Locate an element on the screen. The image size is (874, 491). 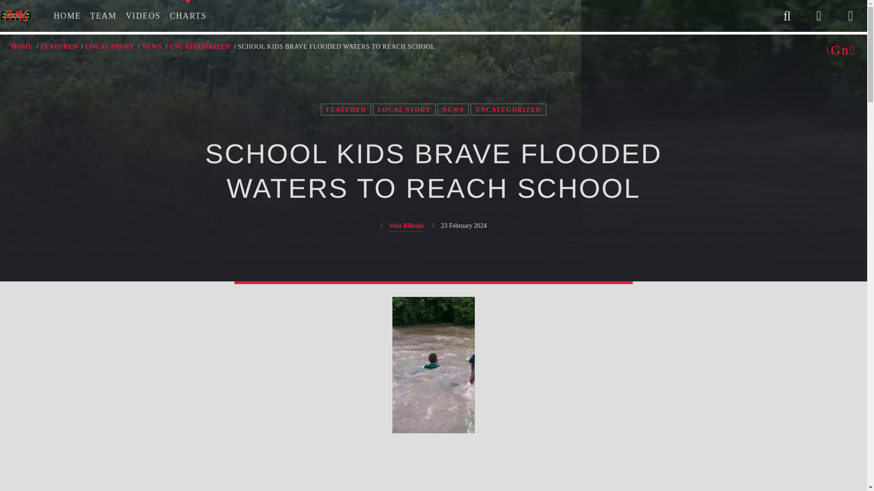
Posts by Vula Bilitaki is located at coordinates (406, 226).